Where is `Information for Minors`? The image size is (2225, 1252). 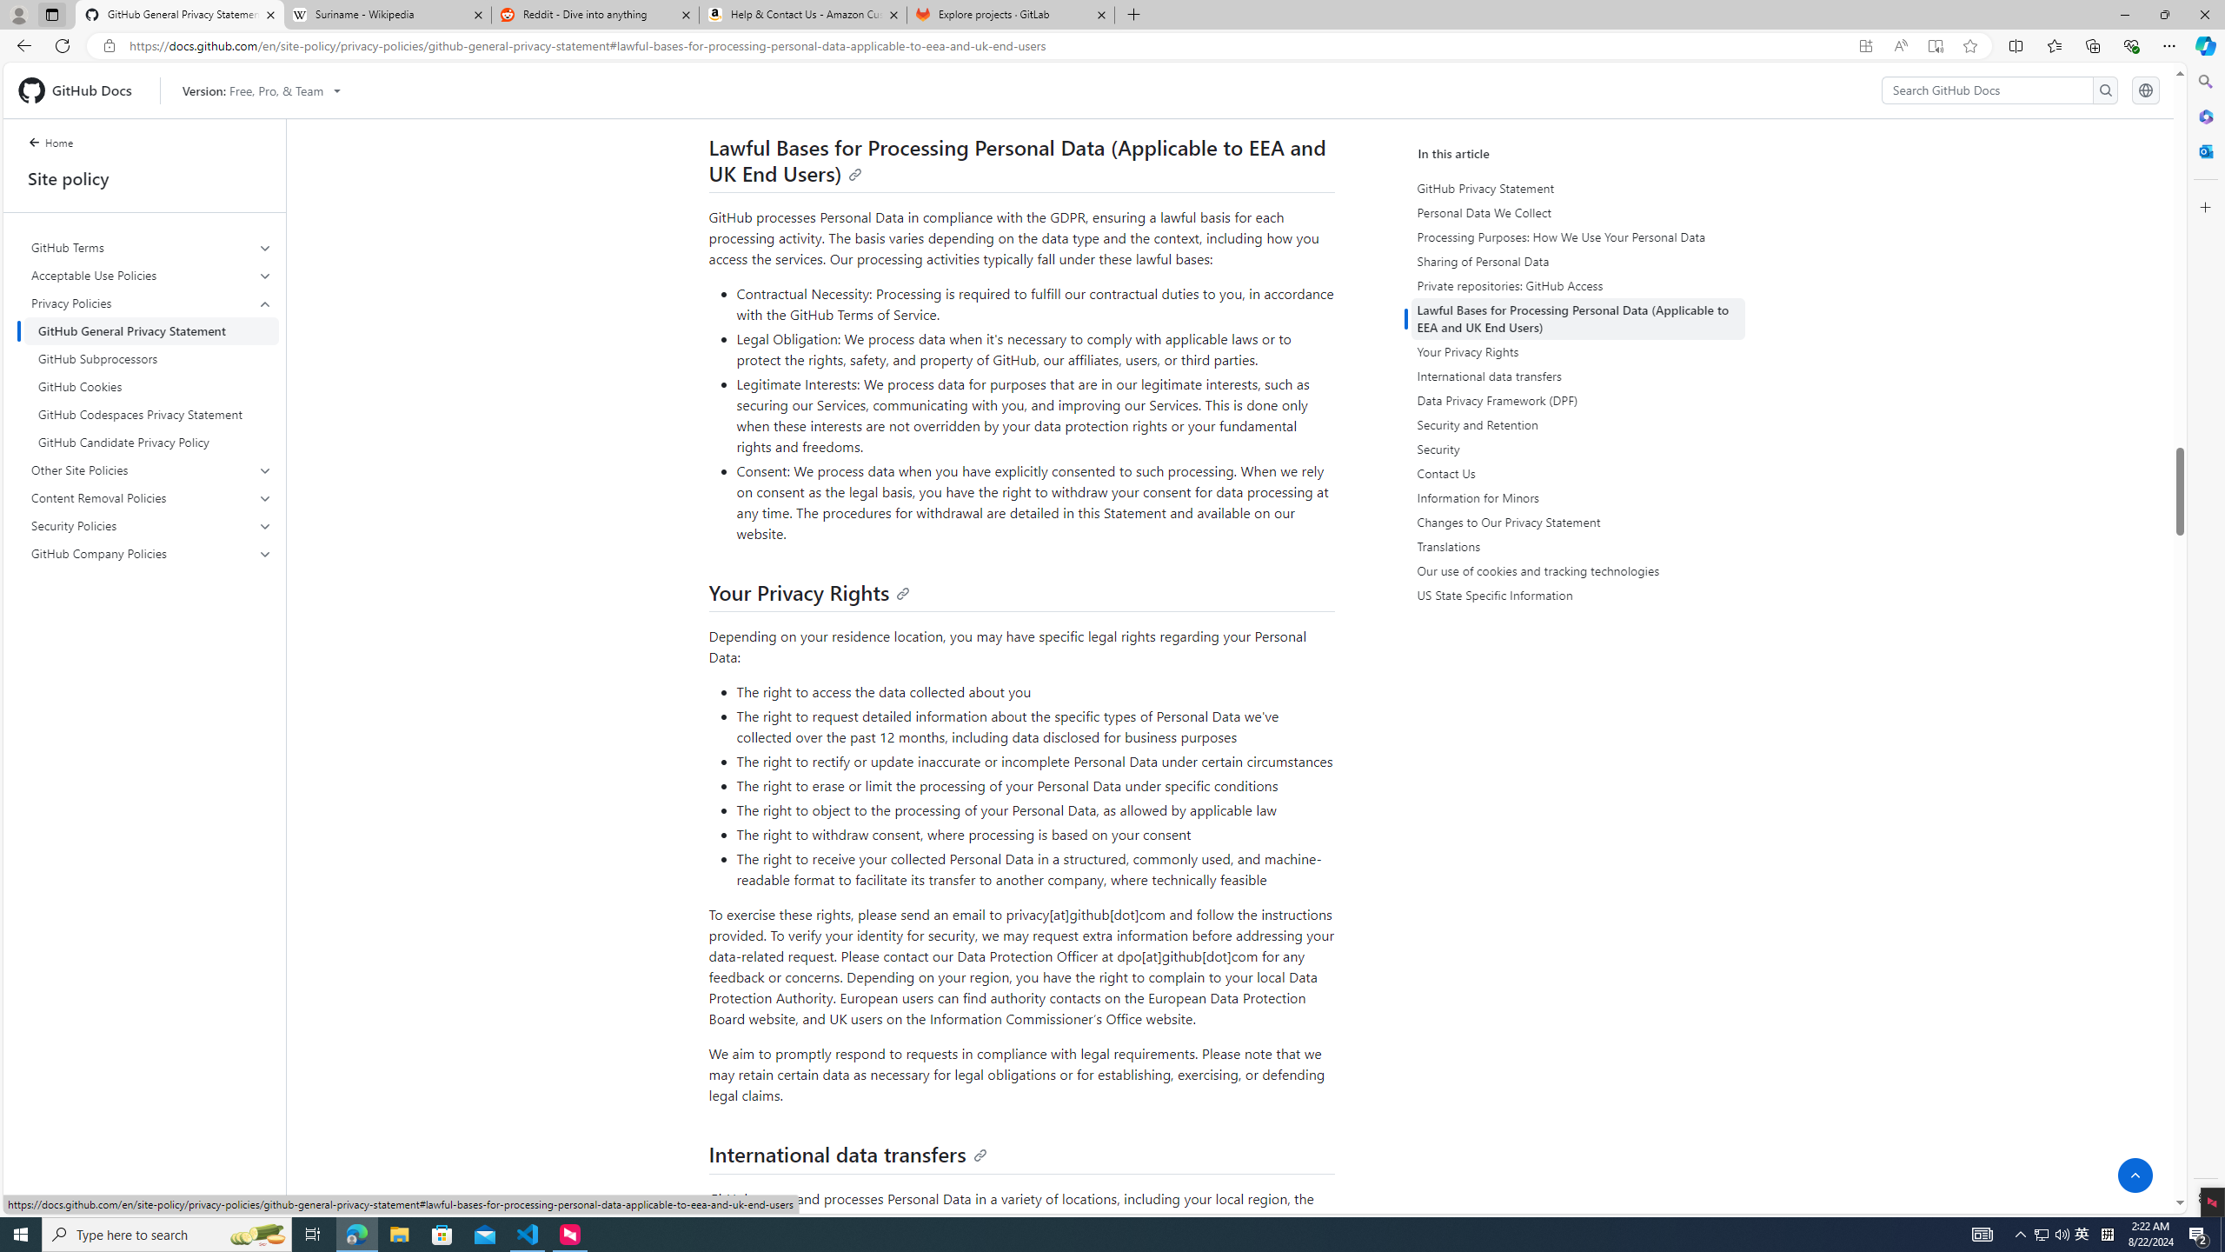
Information for Minors is located at coordinates (1577, 497).